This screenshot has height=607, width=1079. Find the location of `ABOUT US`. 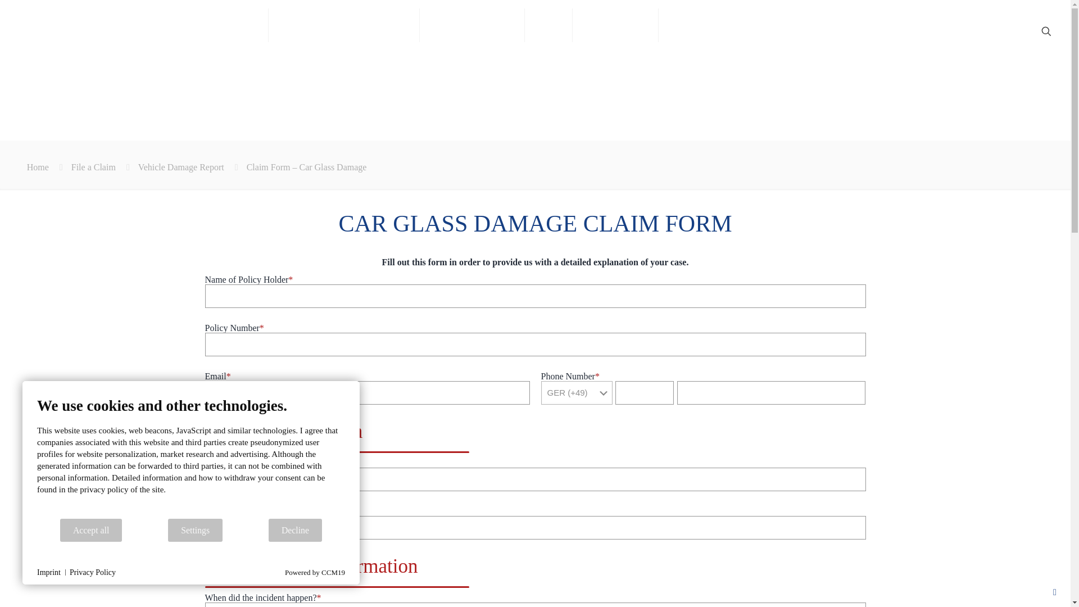

ABOUT US is located at coordinates (615, 25).